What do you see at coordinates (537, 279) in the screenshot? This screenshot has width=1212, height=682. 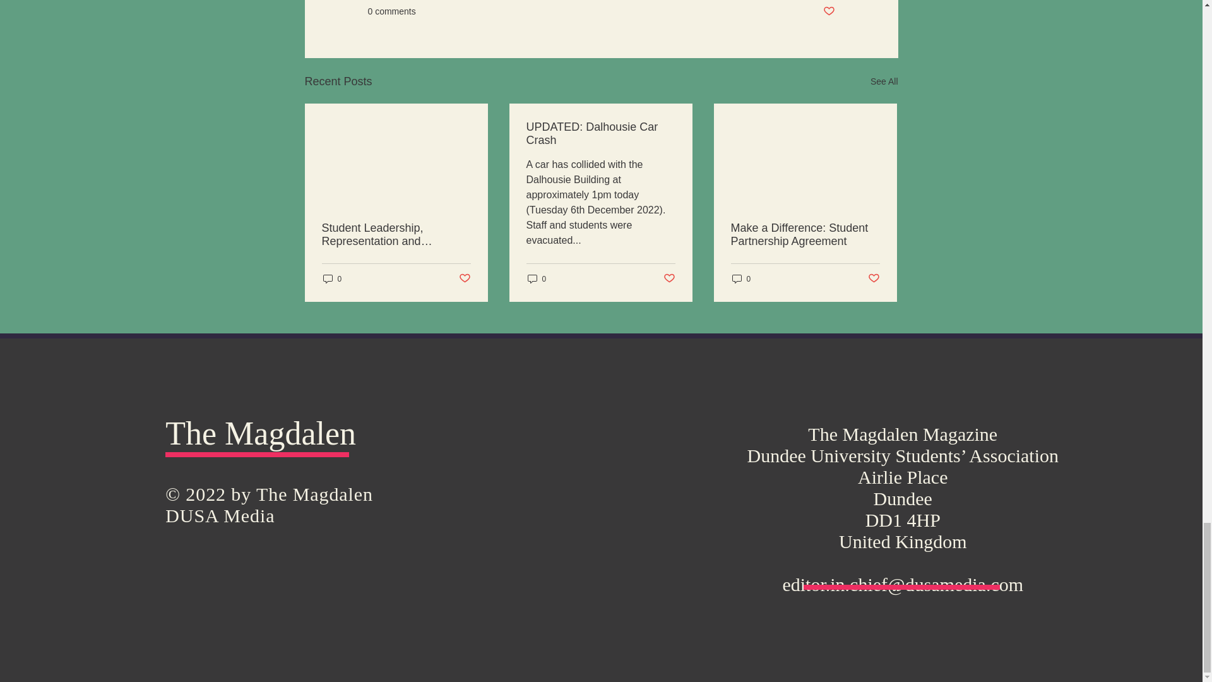 I see `0` at bounding box center [537, 279].